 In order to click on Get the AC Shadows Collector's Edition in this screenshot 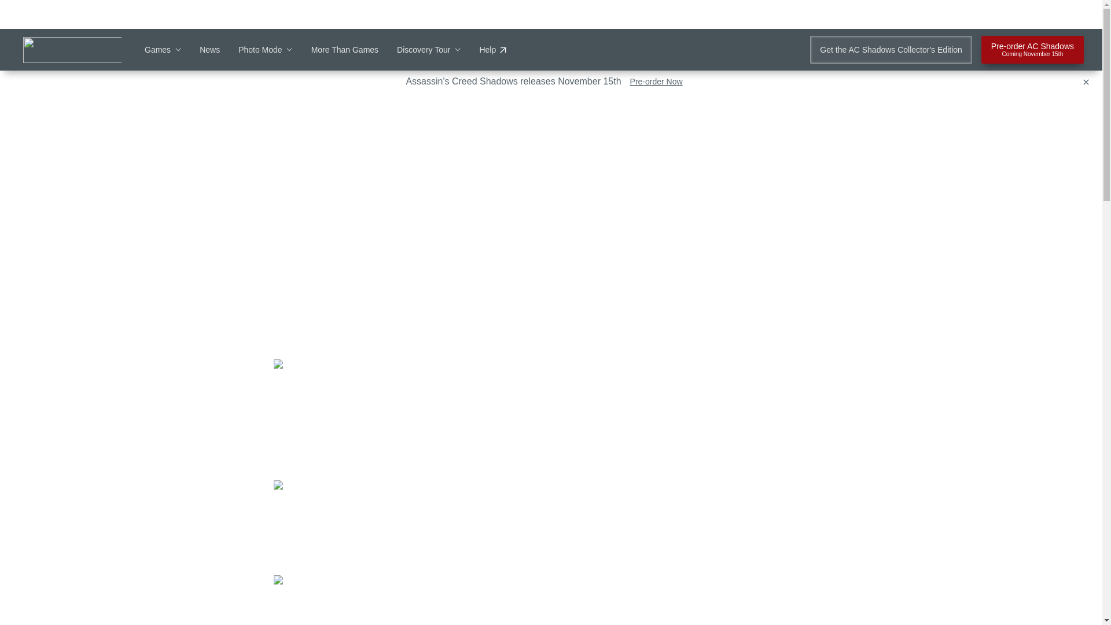, I will do `click(890, 50)`.